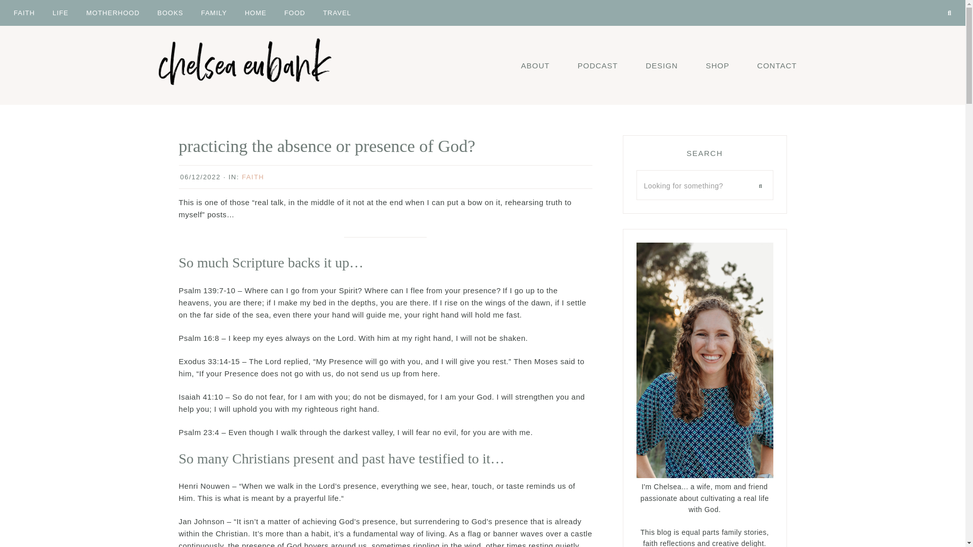  Describe the element at coordinates (535, 65) in the screenshot. I see `ABOUT` at that location.